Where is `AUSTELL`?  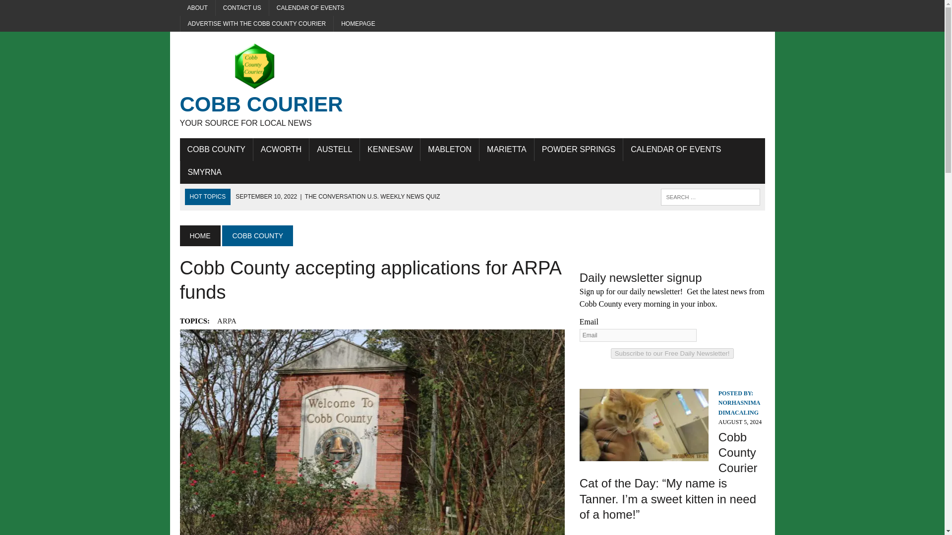
AUSTELL is located at coordinates (334, 150).